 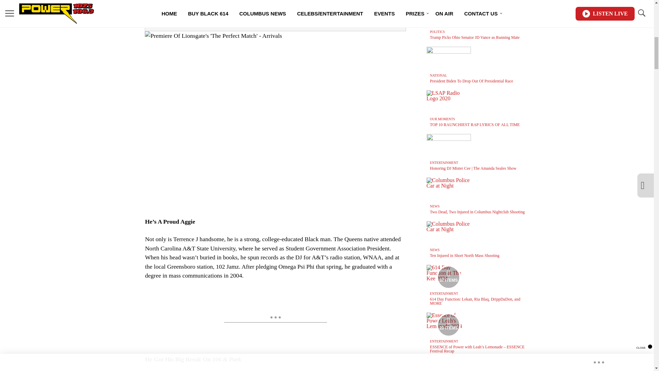 What do you see at coordinates (448, 277) in the screenshot?
I see `Media Playlist` at bounding box center [448, 277].